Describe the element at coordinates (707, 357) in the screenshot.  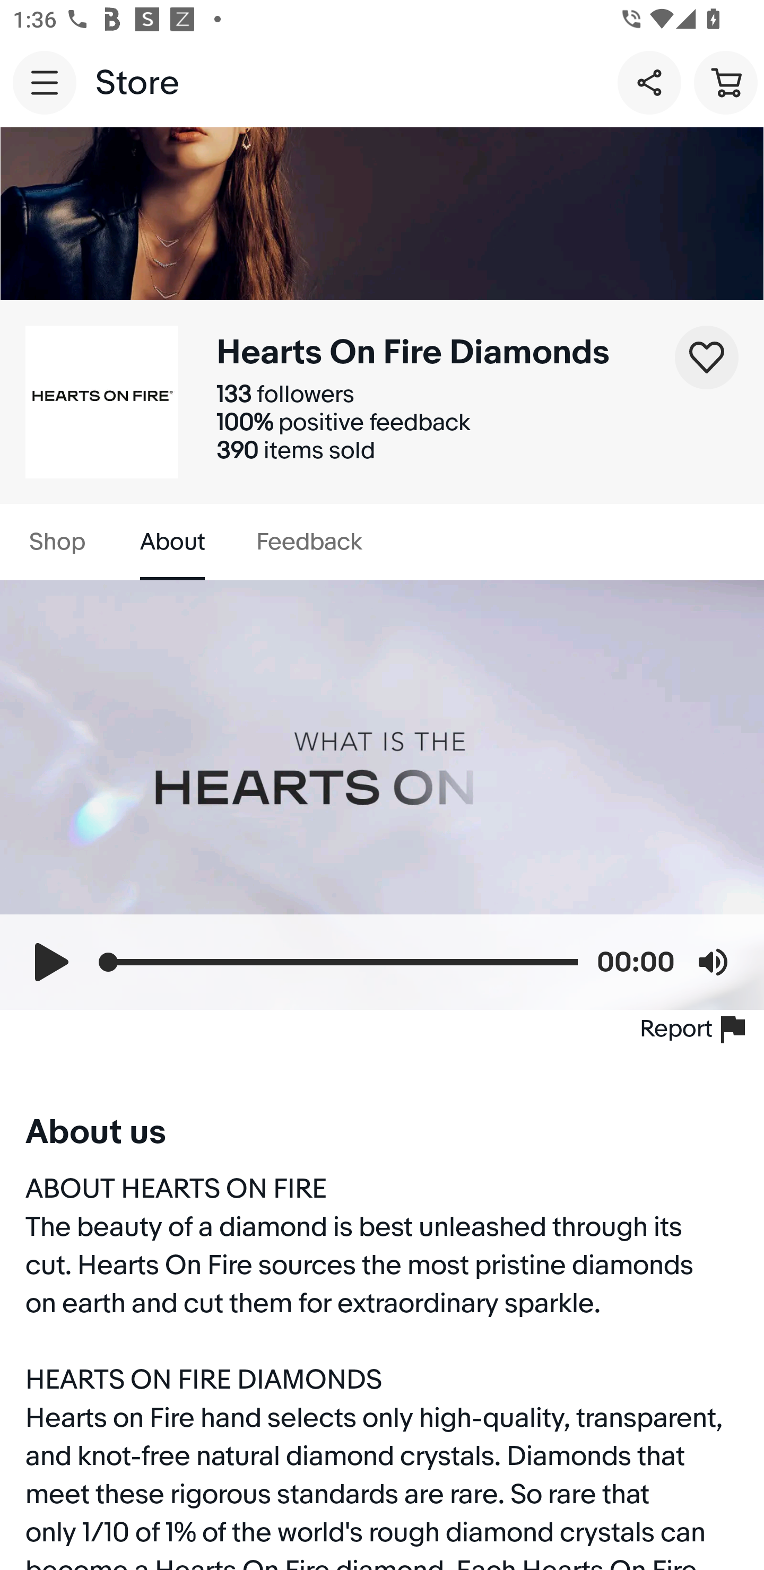
I see `Save this seller hearts_on_fire` at that location.